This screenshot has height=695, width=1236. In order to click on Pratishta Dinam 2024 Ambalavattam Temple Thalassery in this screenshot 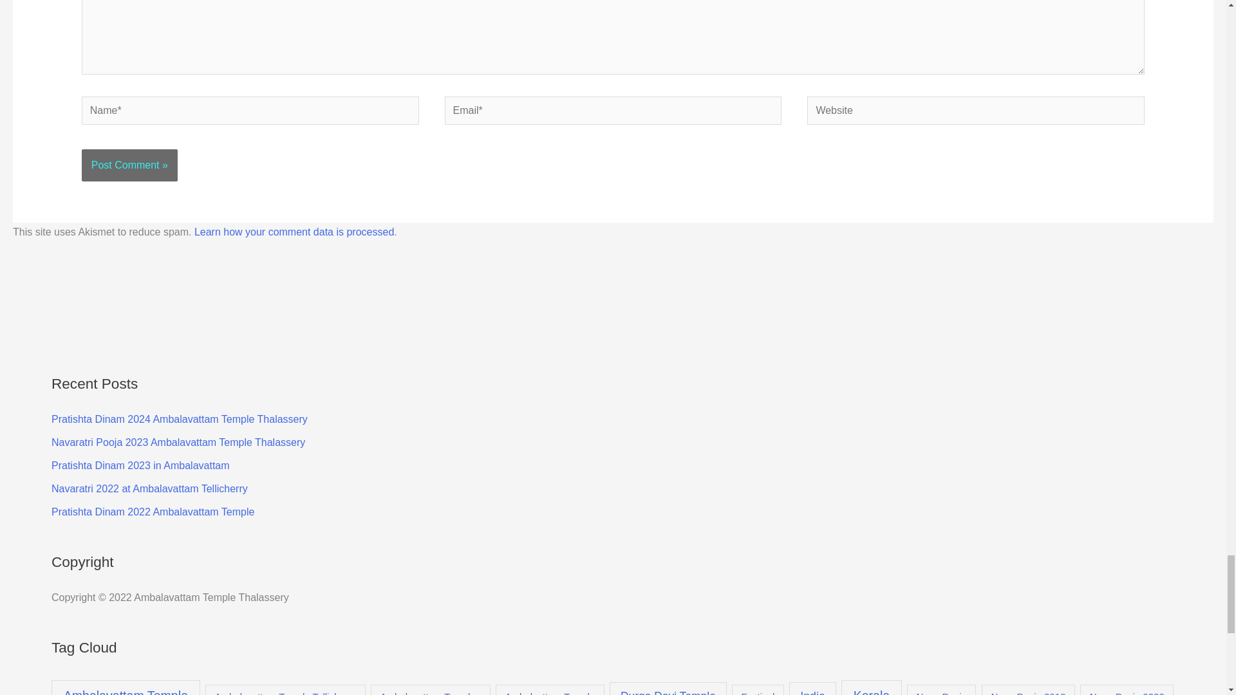, I will do `click(180, 418)`.